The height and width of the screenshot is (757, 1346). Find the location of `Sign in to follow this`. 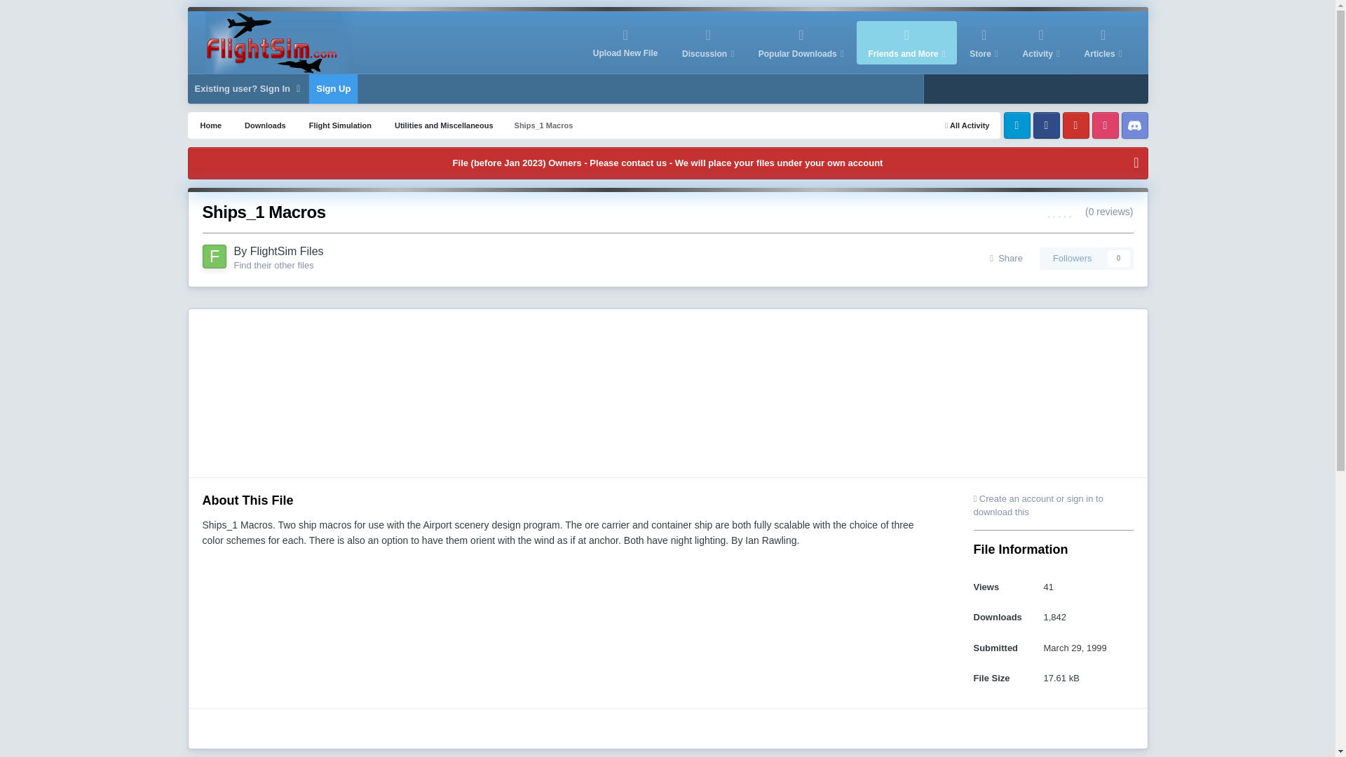

Sign in to follow this is located at coordinates (1086, 258).